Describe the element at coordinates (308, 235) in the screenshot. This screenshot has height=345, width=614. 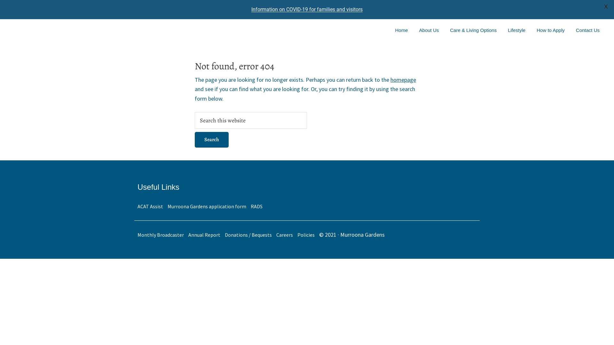
I see `Policies` at that location.